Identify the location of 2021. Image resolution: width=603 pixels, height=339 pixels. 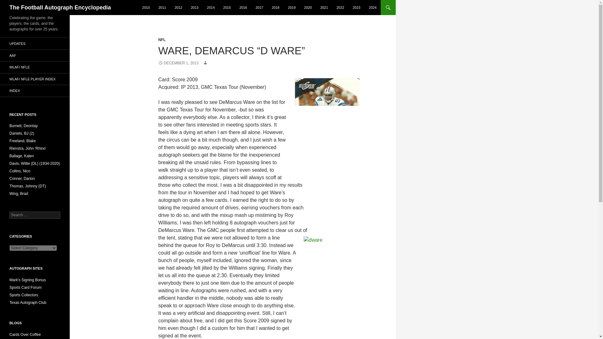
(324, 8).